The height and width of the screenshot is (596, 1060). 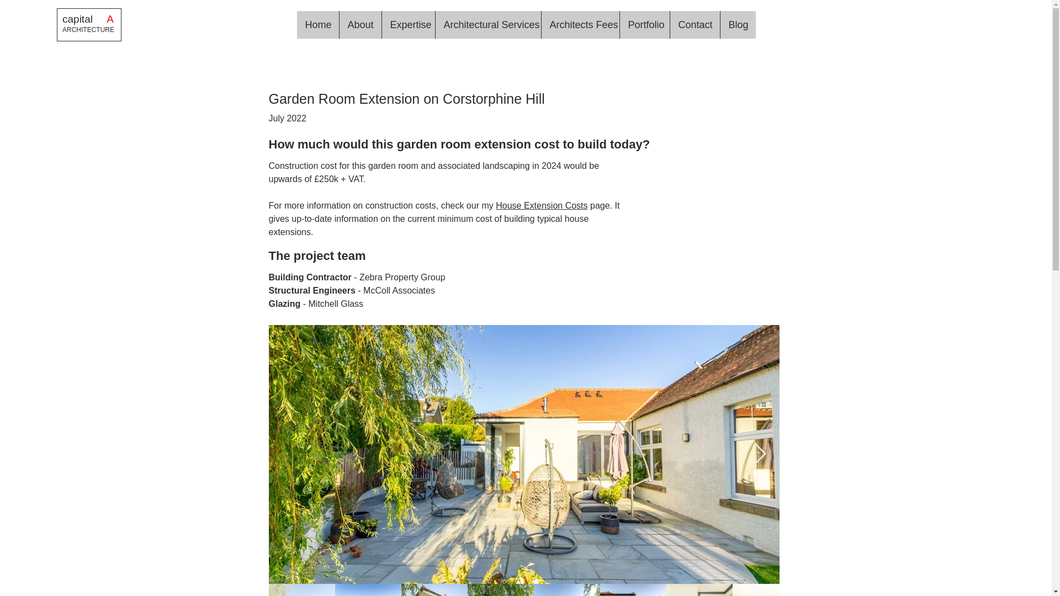 What do you see at coordinates (644, 25) in the screenshot?
I see `Portfolio` at bounding box center [644, 25].